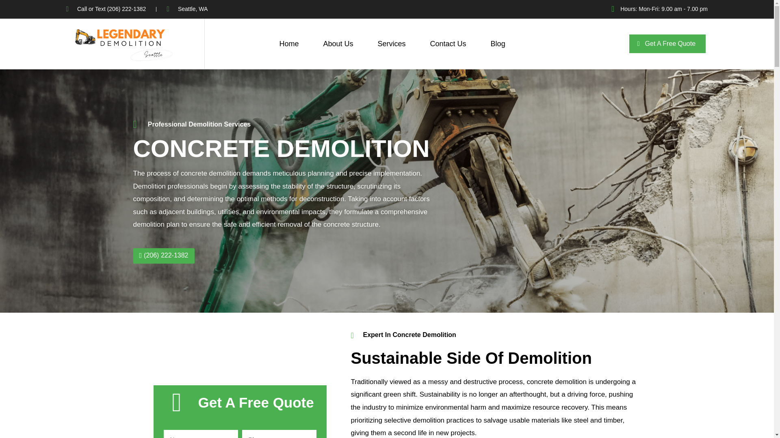  What do you see at coordinates (498, 44) in the screenshot?
I see `Blog` at bounding box center [498, 44].